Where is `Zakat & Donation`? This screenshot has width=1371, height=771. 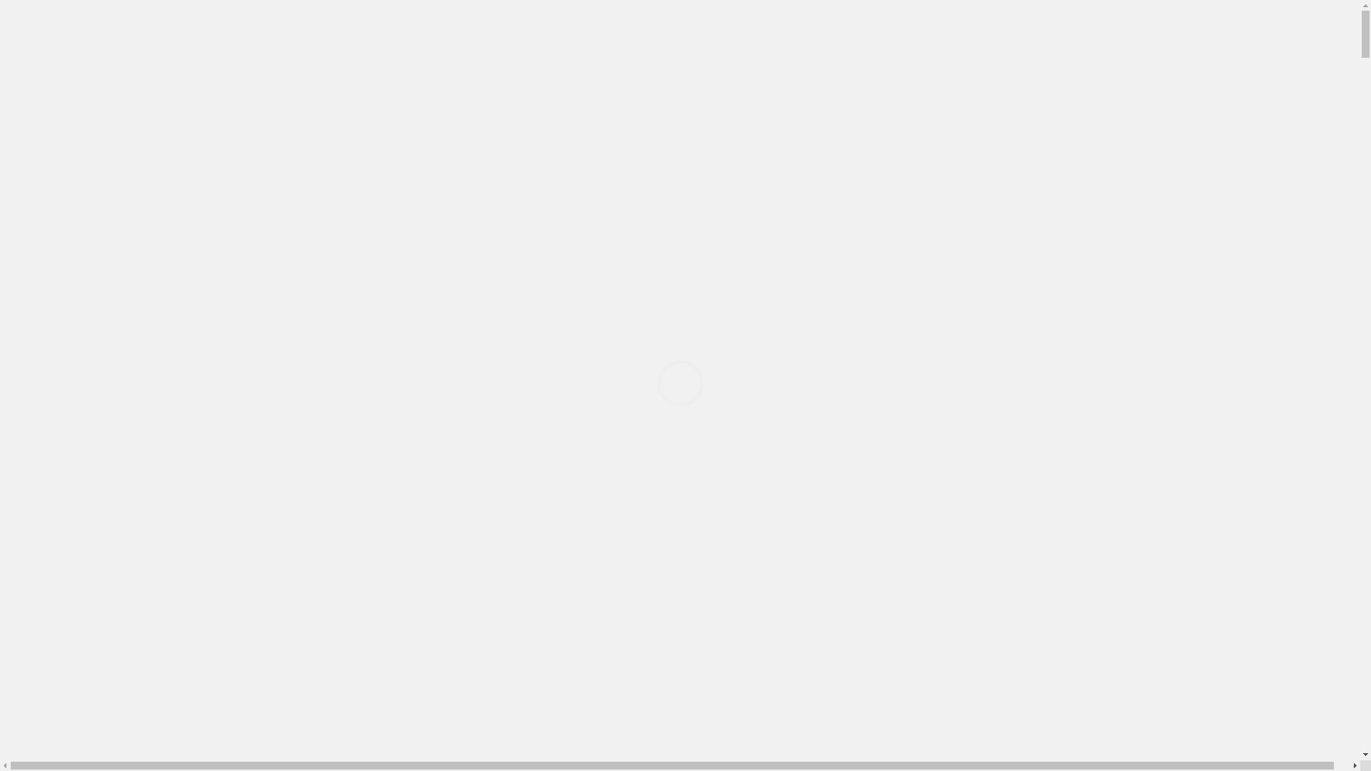
Zakat & Donation is located at coordinates (1142, 63).